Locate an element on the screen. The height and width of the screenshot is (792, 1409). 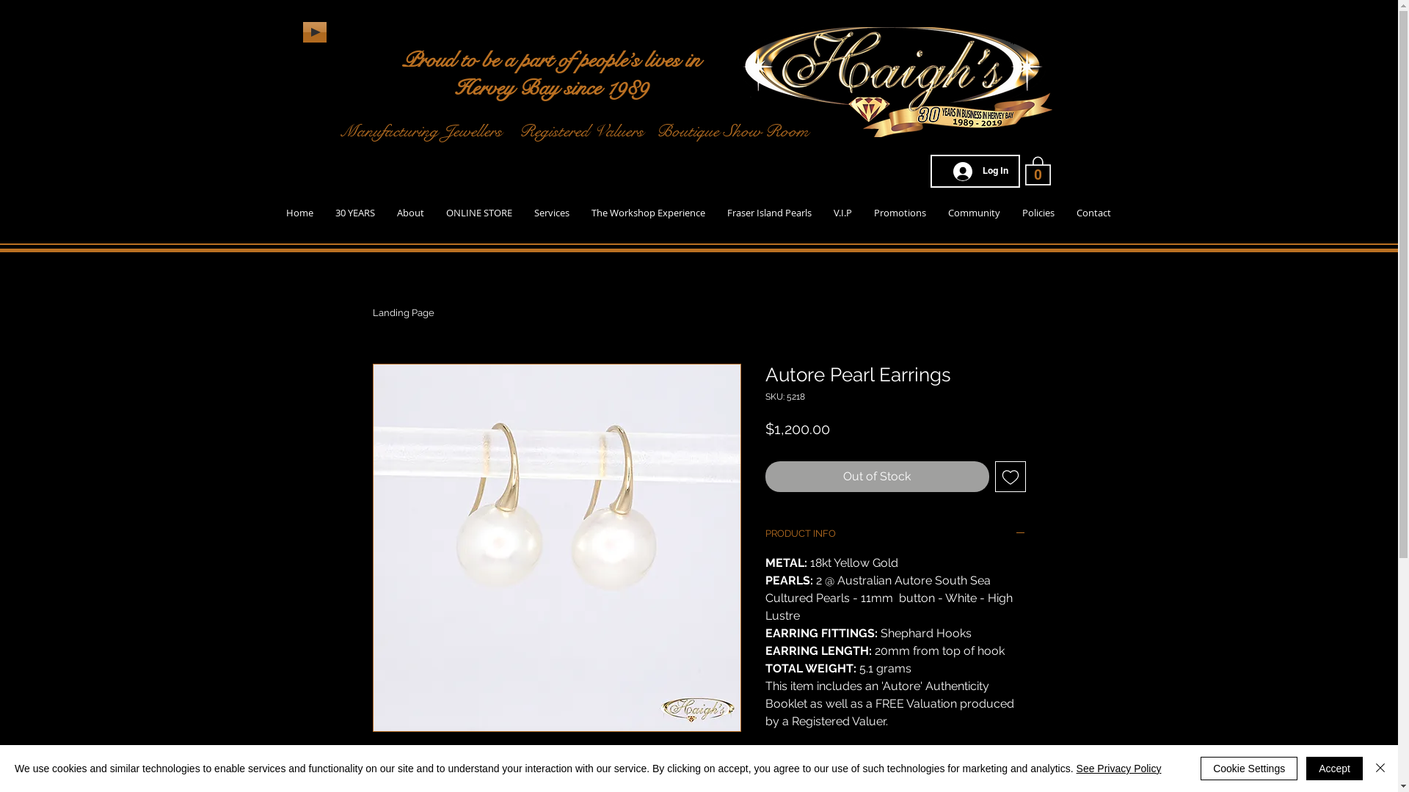
Promotions is located at coordinates (900, 213).